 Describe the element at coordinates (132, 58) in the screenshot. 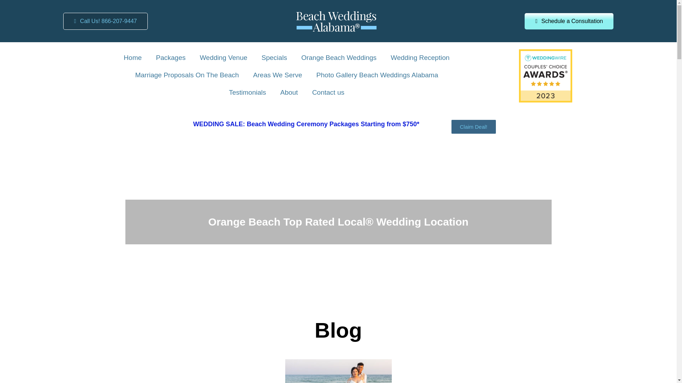

I see `Home` at that location.